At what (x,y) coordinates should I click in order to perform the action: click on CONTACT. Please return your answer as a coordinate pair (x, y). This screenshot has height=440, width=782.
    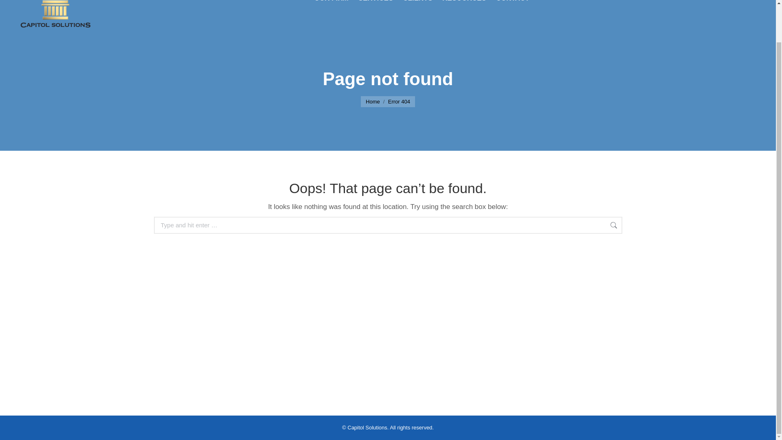
    Looking at the image, I should click on (513, 2).